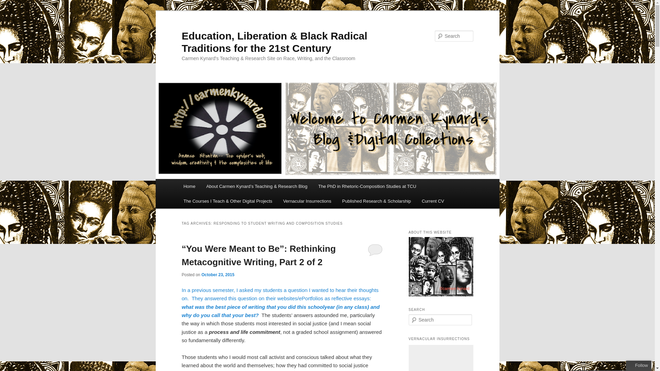 This screenshot has width=660, height=371. What do you see at coordinates (218, 274) in the screenshot?
I see `October 23, 2015` at bounding box center [218, 274].